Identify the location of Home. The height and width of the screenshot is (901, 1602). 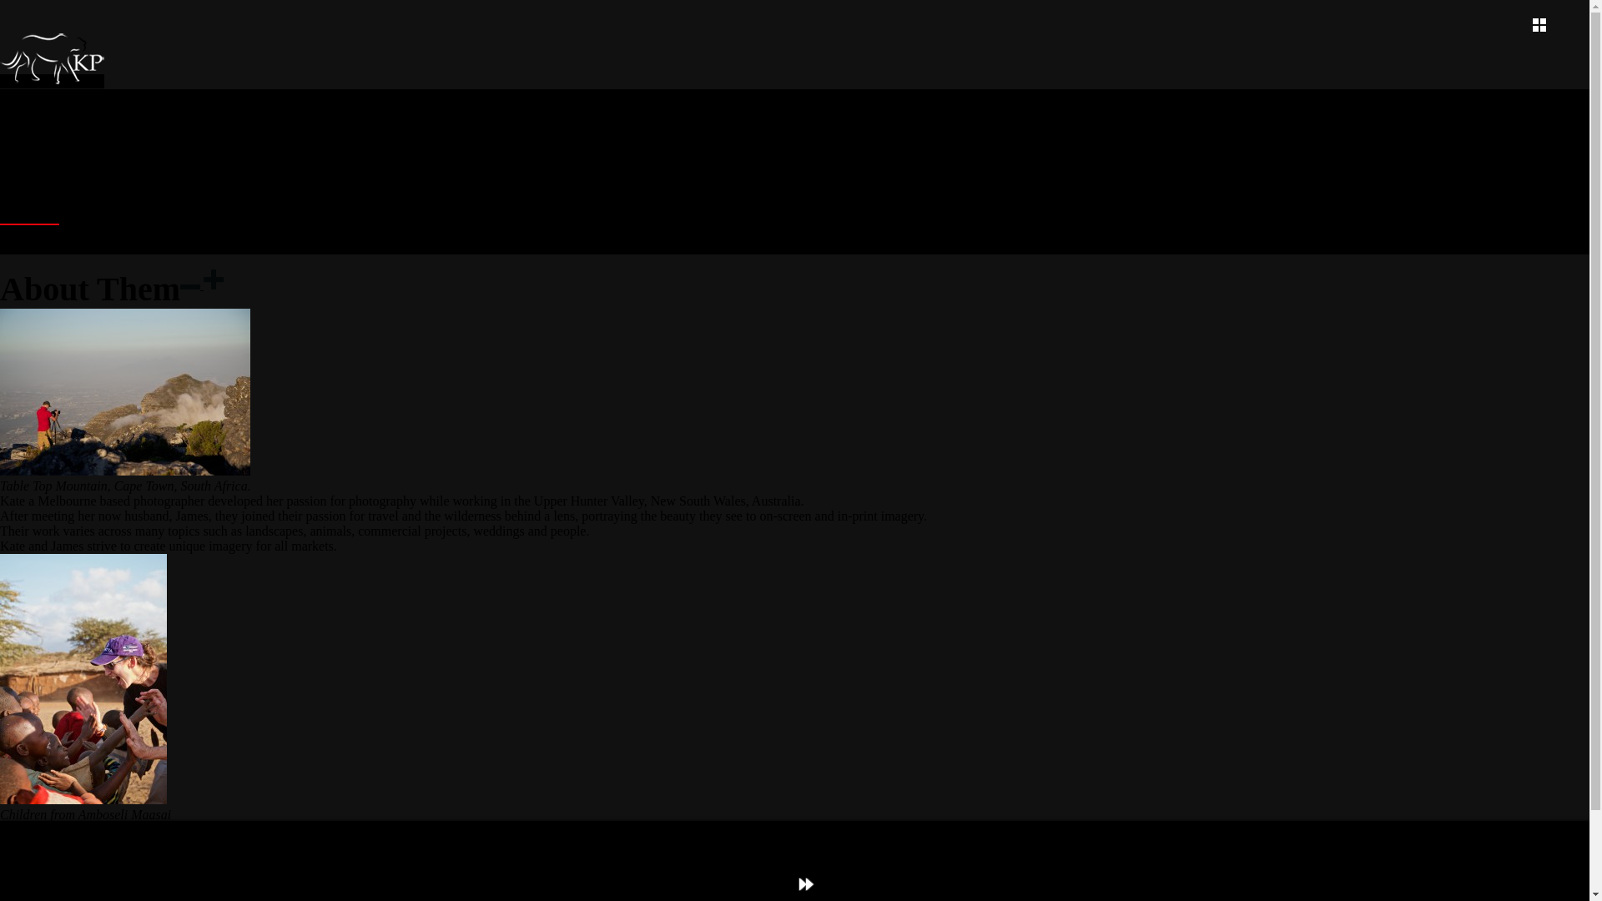
(14, 97).